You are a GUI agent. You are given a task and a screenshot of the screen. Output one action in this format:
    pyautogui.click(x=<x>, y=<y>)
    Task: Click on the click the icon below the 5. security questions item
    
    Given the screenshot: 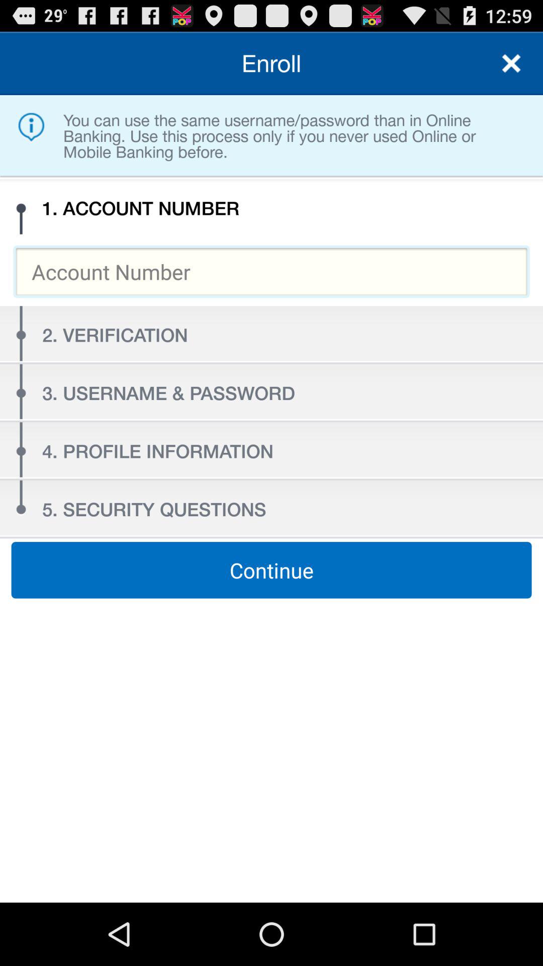 What is the action you would take?
    pyautogui.click(x=271, y=570)
    